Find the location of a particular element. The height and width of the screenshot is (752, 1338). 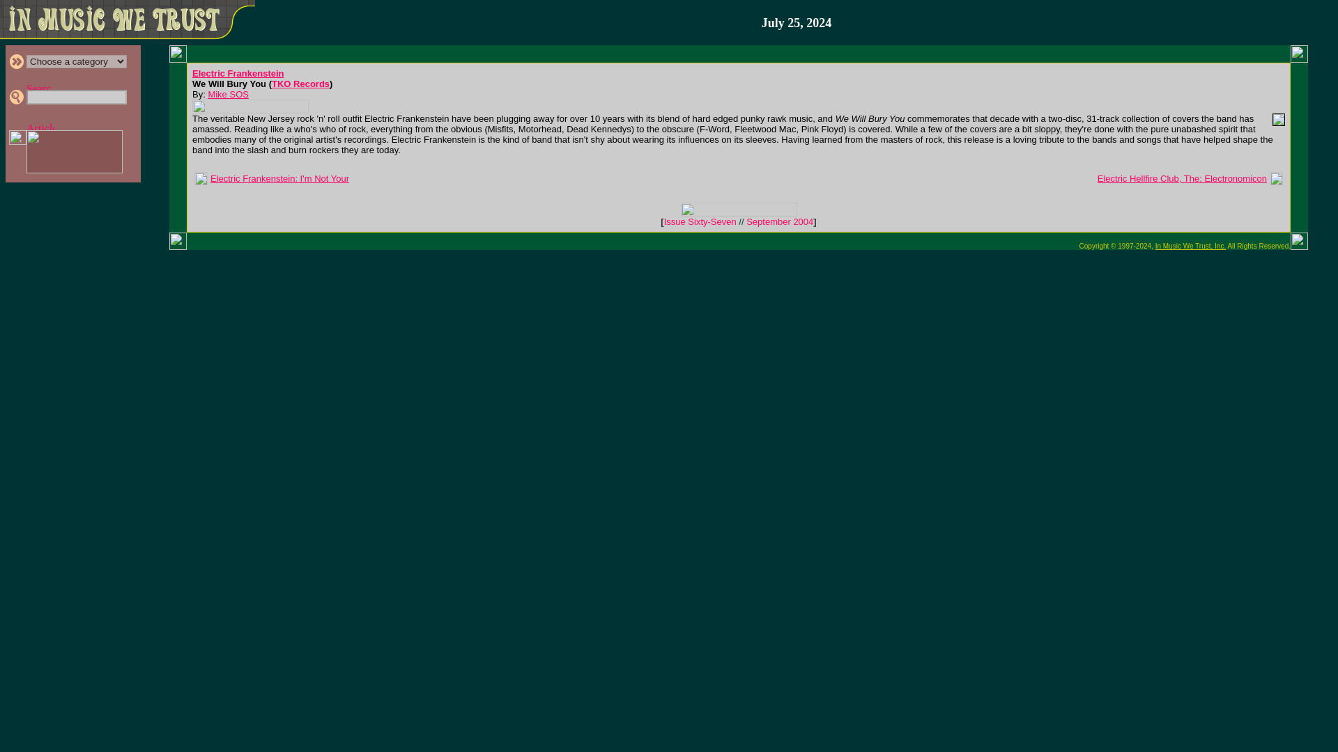

Electric Frankenstein is located at coordinates (238, 74).